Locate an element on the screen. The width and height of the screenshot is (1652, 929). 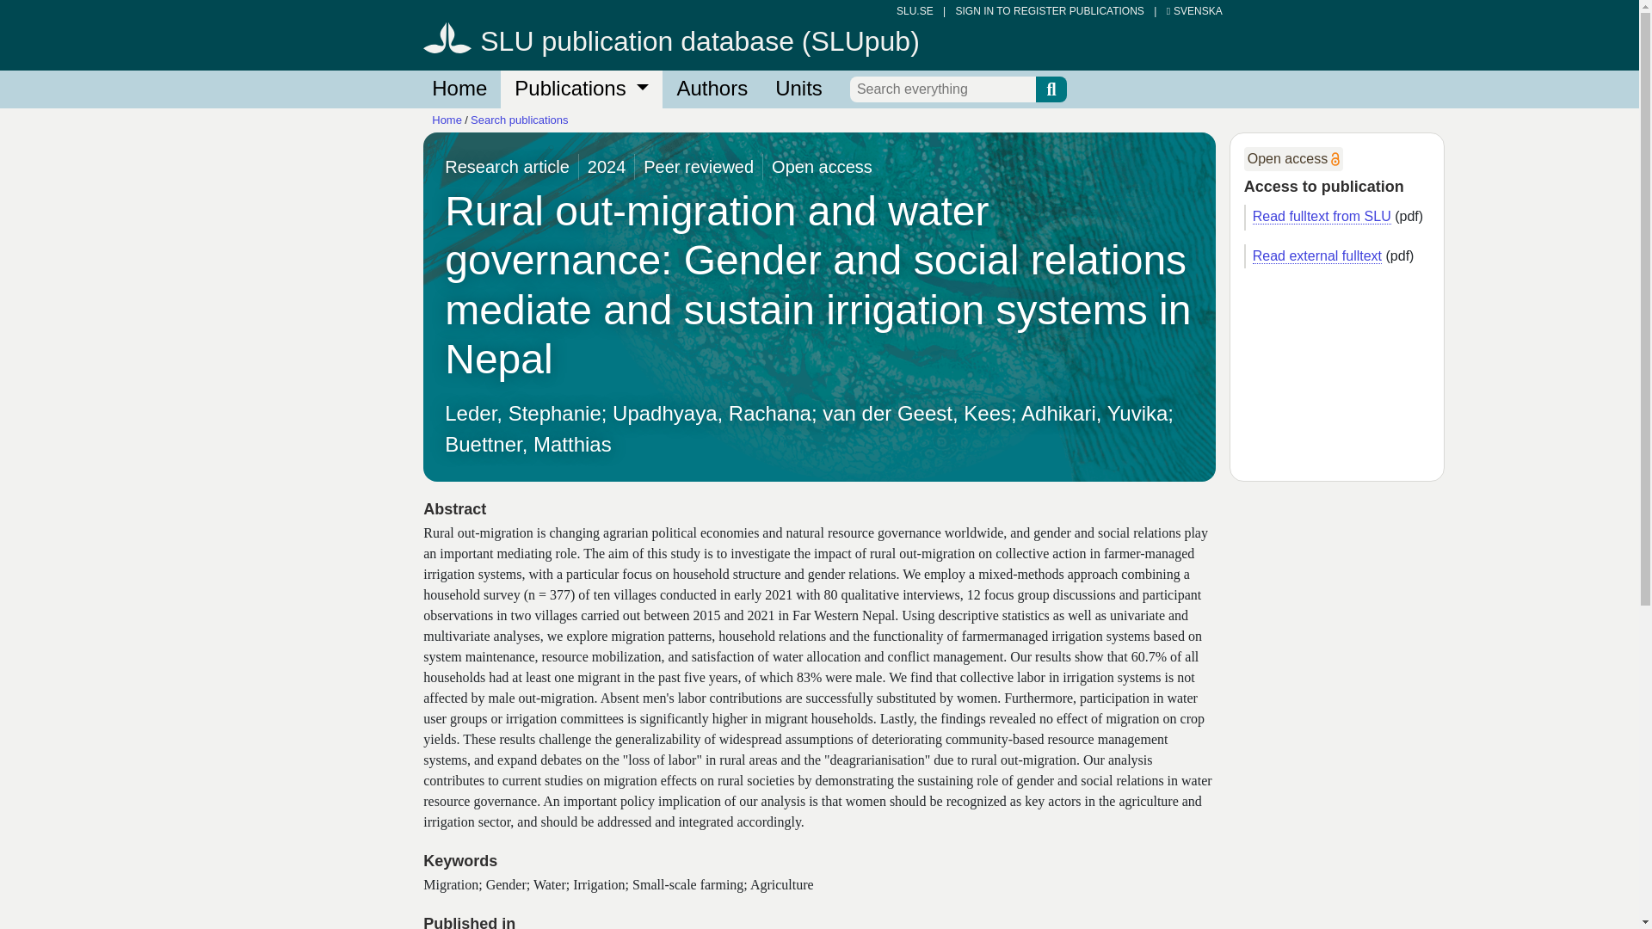
SLU.SE is located at coordinates (915, 11).